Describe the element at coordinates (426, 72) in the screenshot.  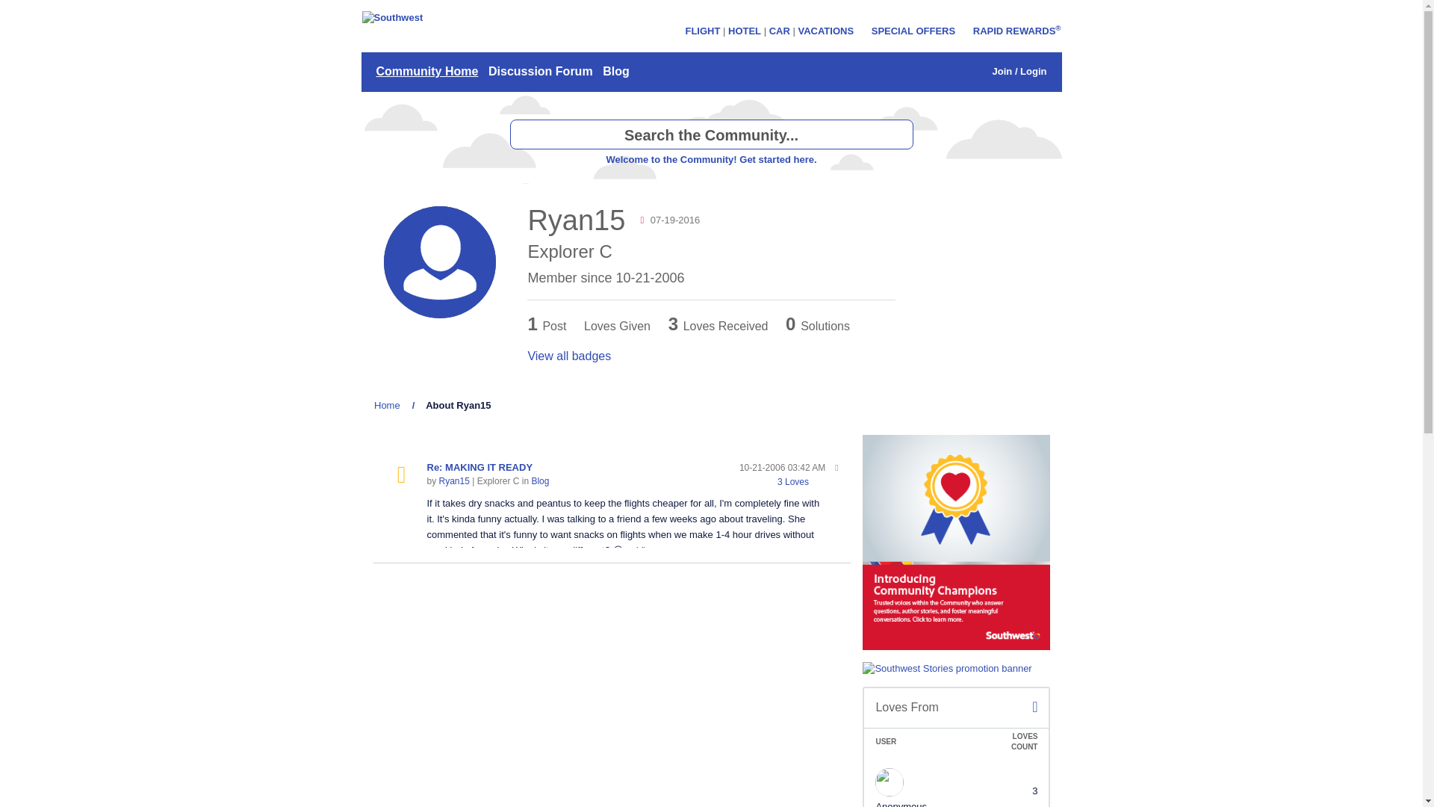
I see `Community Home` at that location.